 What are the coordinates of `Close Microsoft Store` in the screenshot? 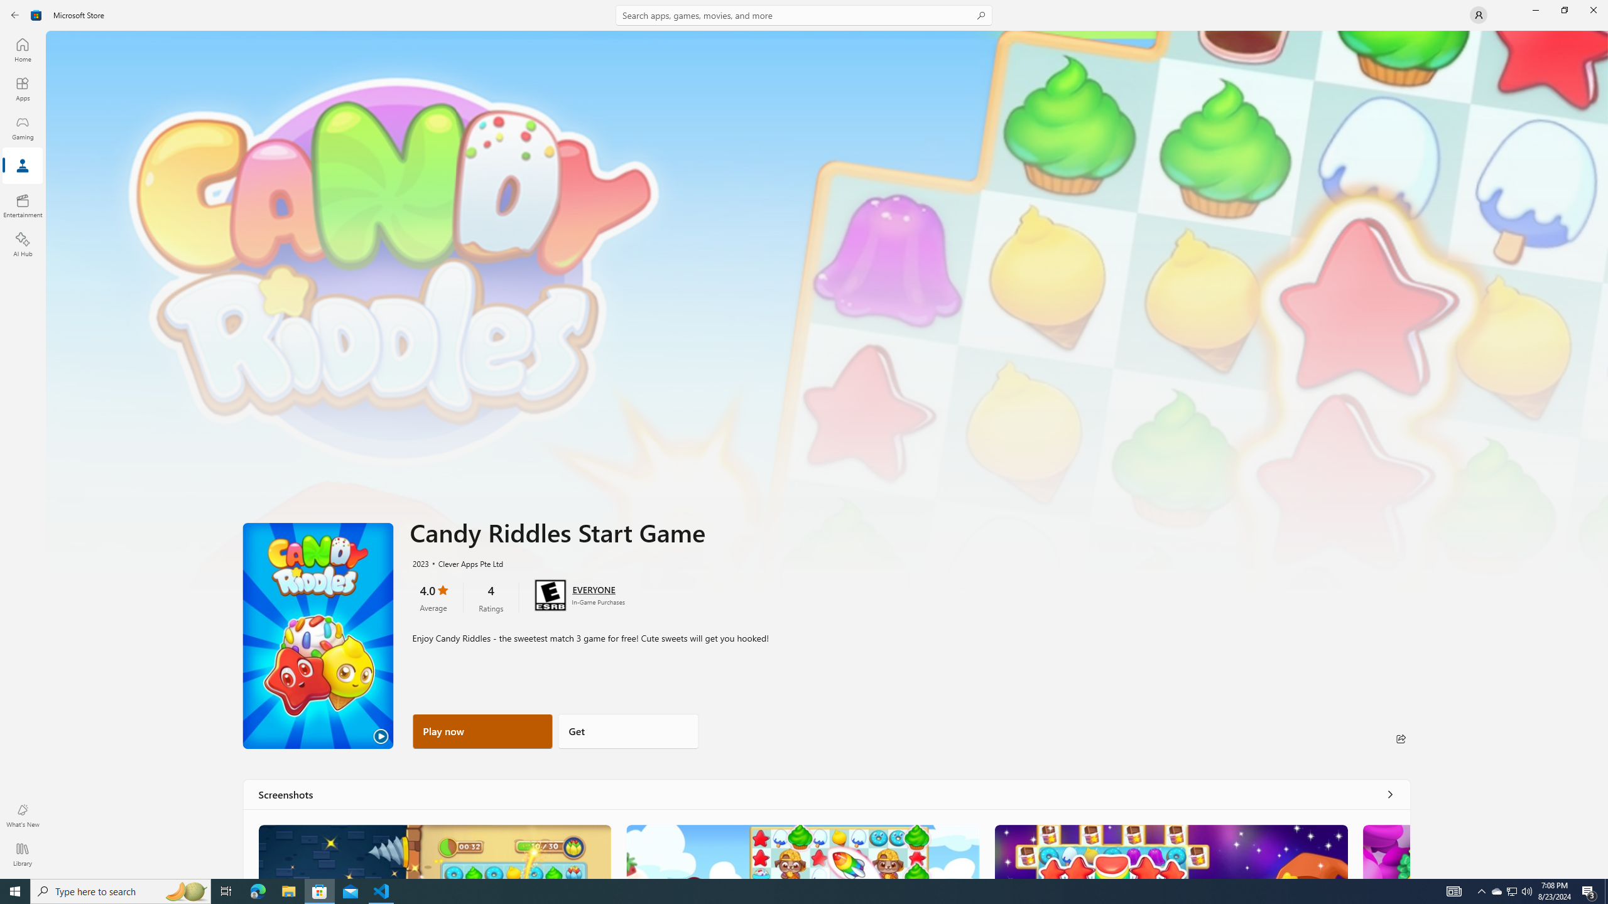 It's located at (1593, 10).